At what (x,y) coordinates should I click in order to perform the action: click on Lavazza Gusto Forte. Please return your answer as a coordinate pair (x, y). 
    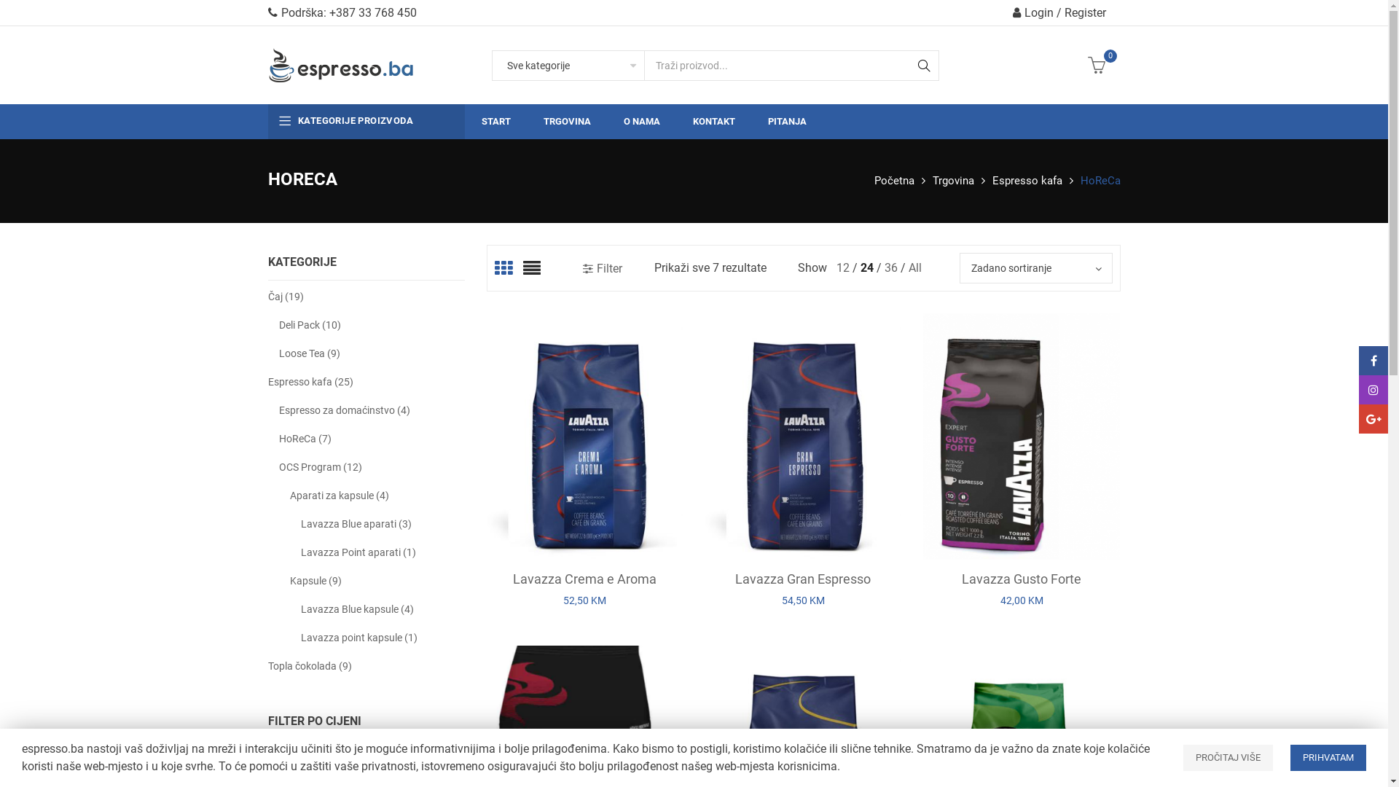
    Looking at the image, I should click on (1022, 579).